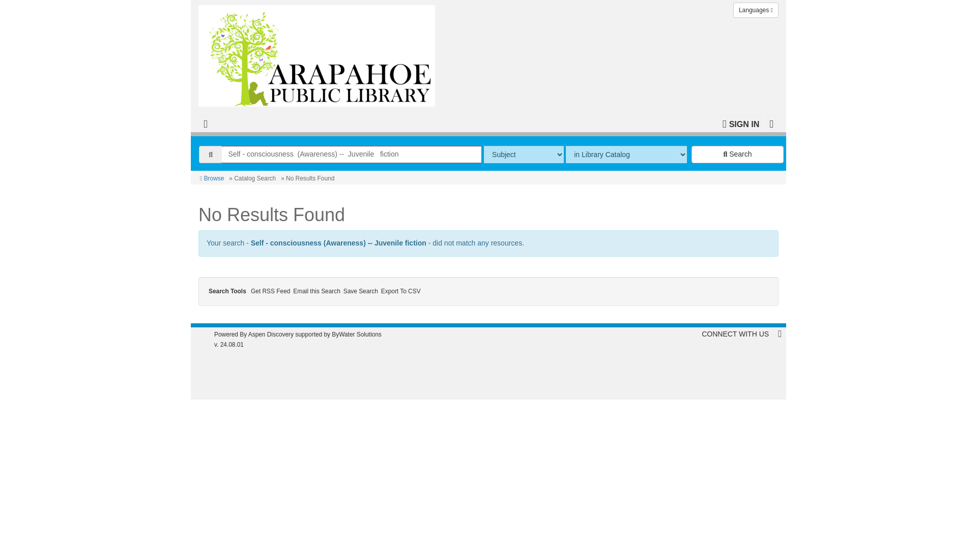 The image size is (977, 549). What do you see at coordinates (212, 178) in the screenshot?
I see `Browse the catalog` at bounding box center [212, 178].